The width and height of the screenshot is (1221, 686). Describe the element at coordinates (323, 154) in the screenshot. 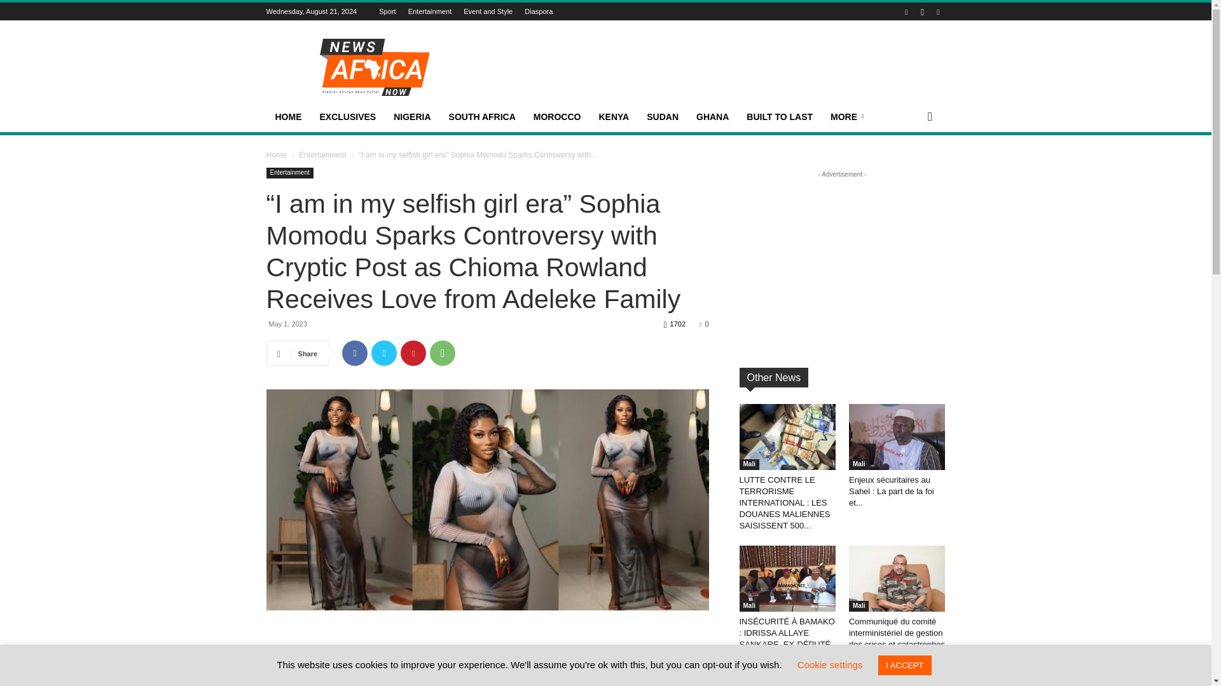

I see `View all posts in Entertainment` at that location.